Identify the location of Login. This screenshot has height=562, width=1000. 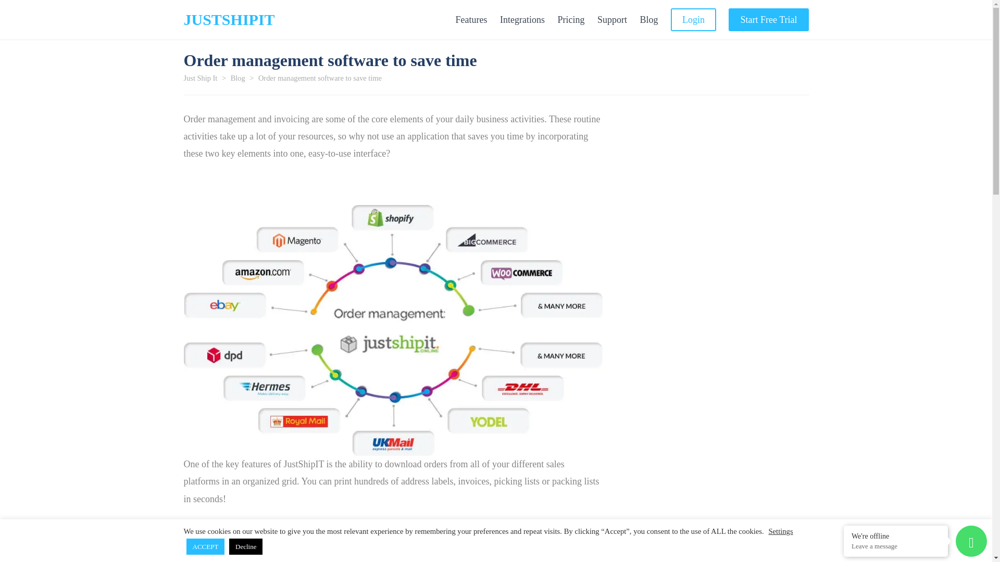
(693, 20).